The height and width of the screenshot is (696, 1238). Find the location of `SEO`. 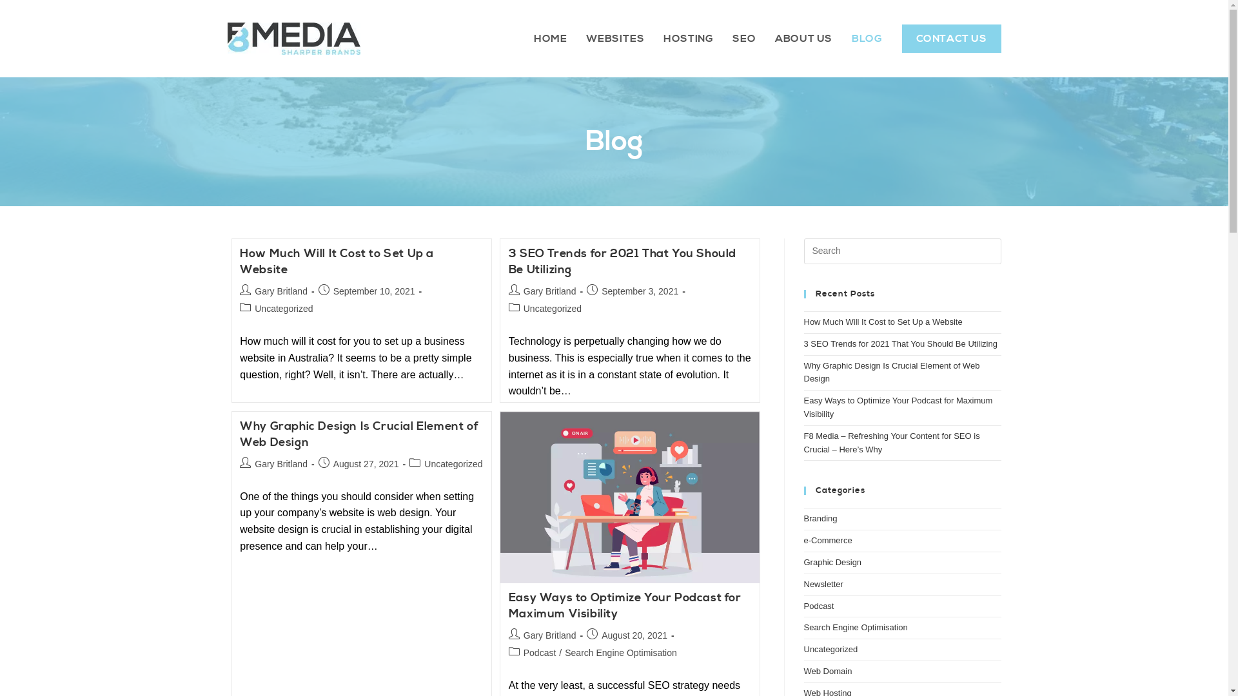

SEO is located at coordinates (744, 39).